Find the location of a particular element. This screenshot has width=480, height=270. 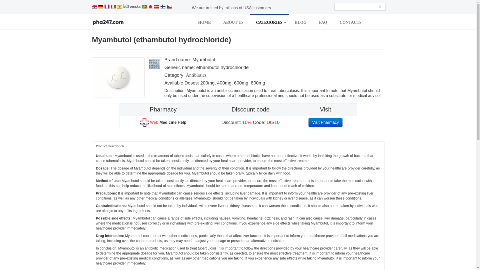

ABOUT US is located at coordinates (233, 22).